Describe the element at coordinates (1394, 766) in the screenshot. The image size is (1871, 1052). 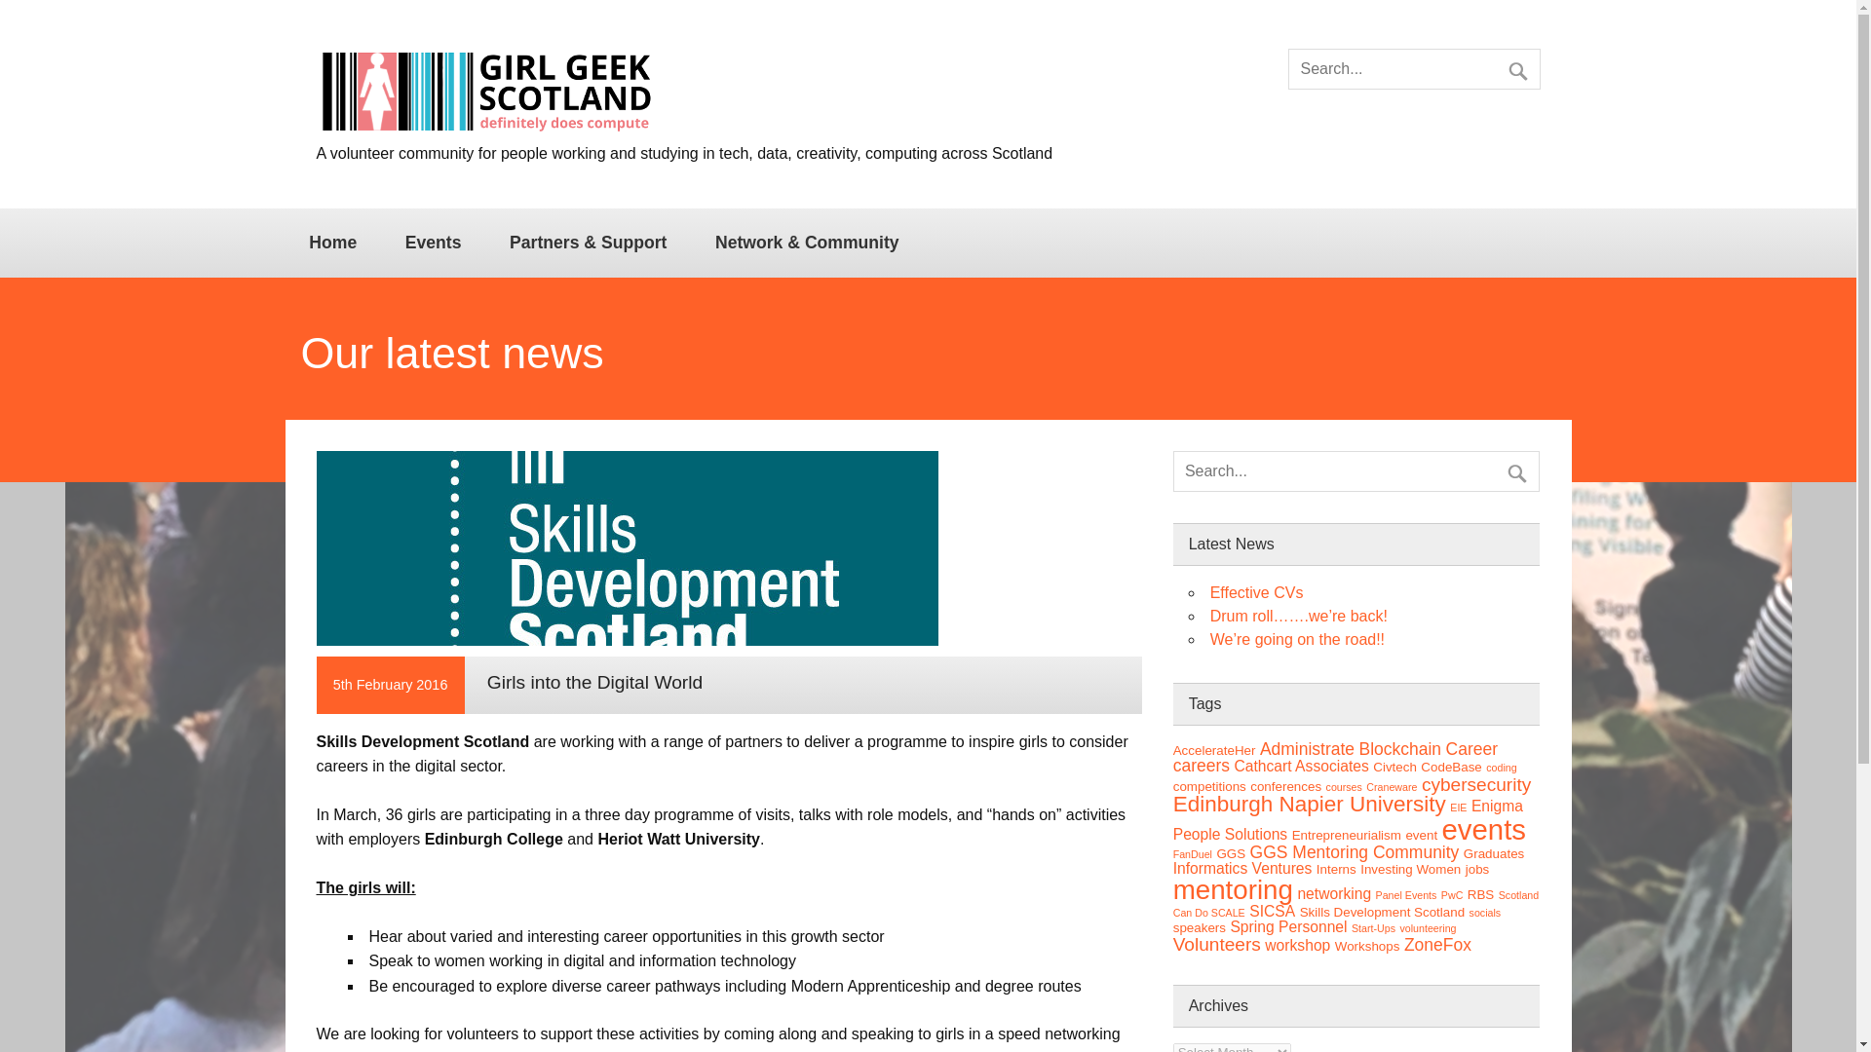
I see `Civtech` at that location.